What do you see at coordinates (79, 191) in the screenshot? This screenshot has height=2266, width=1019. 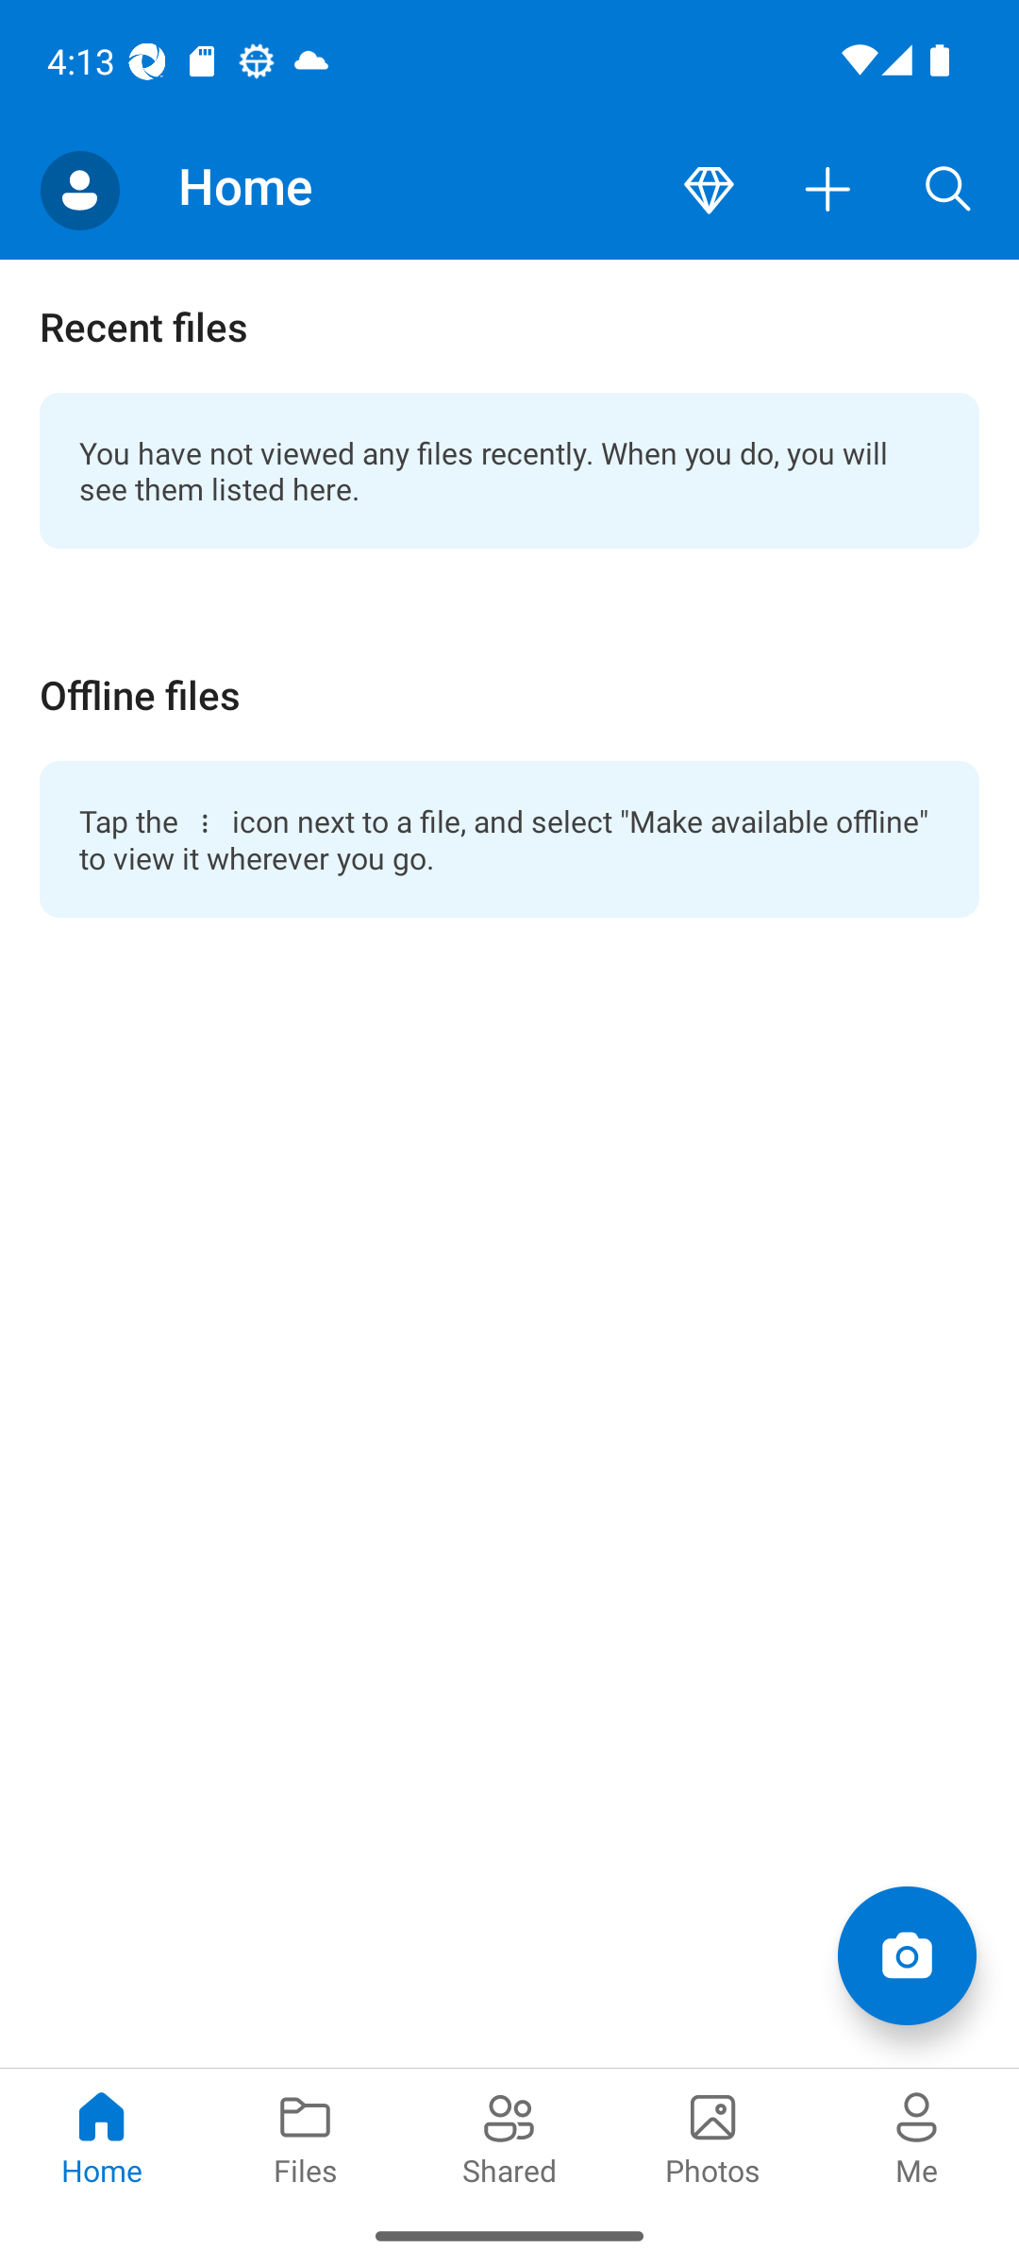 I see `Account switcher` at bounding box center [79, 191].